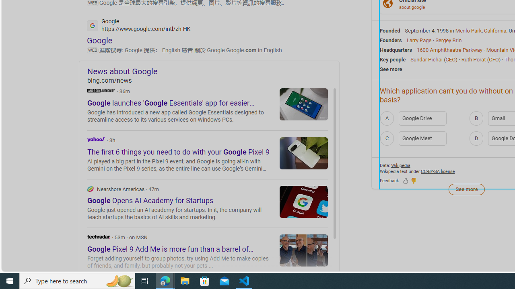 This screenshot has width=515, height=289. I want to click on Type here to search, so click(77, 281).